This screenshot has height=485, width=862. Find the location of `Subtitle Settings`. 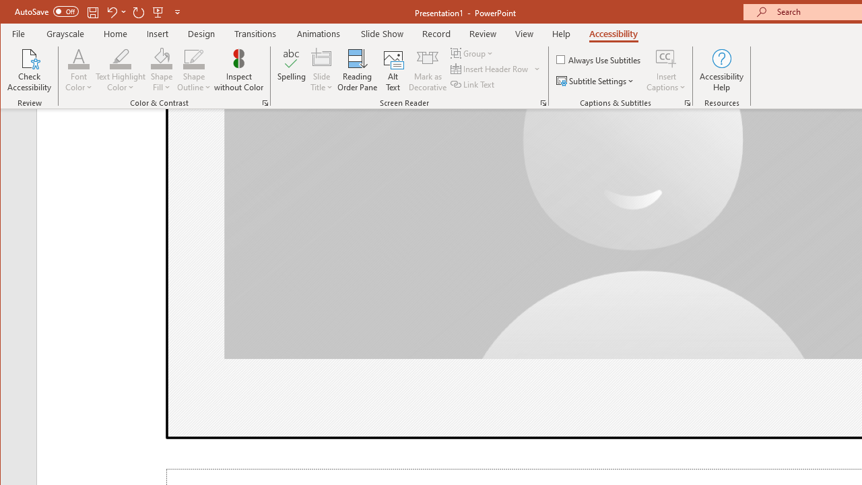

Subtitle Settings is located at coordinates (597, 81).